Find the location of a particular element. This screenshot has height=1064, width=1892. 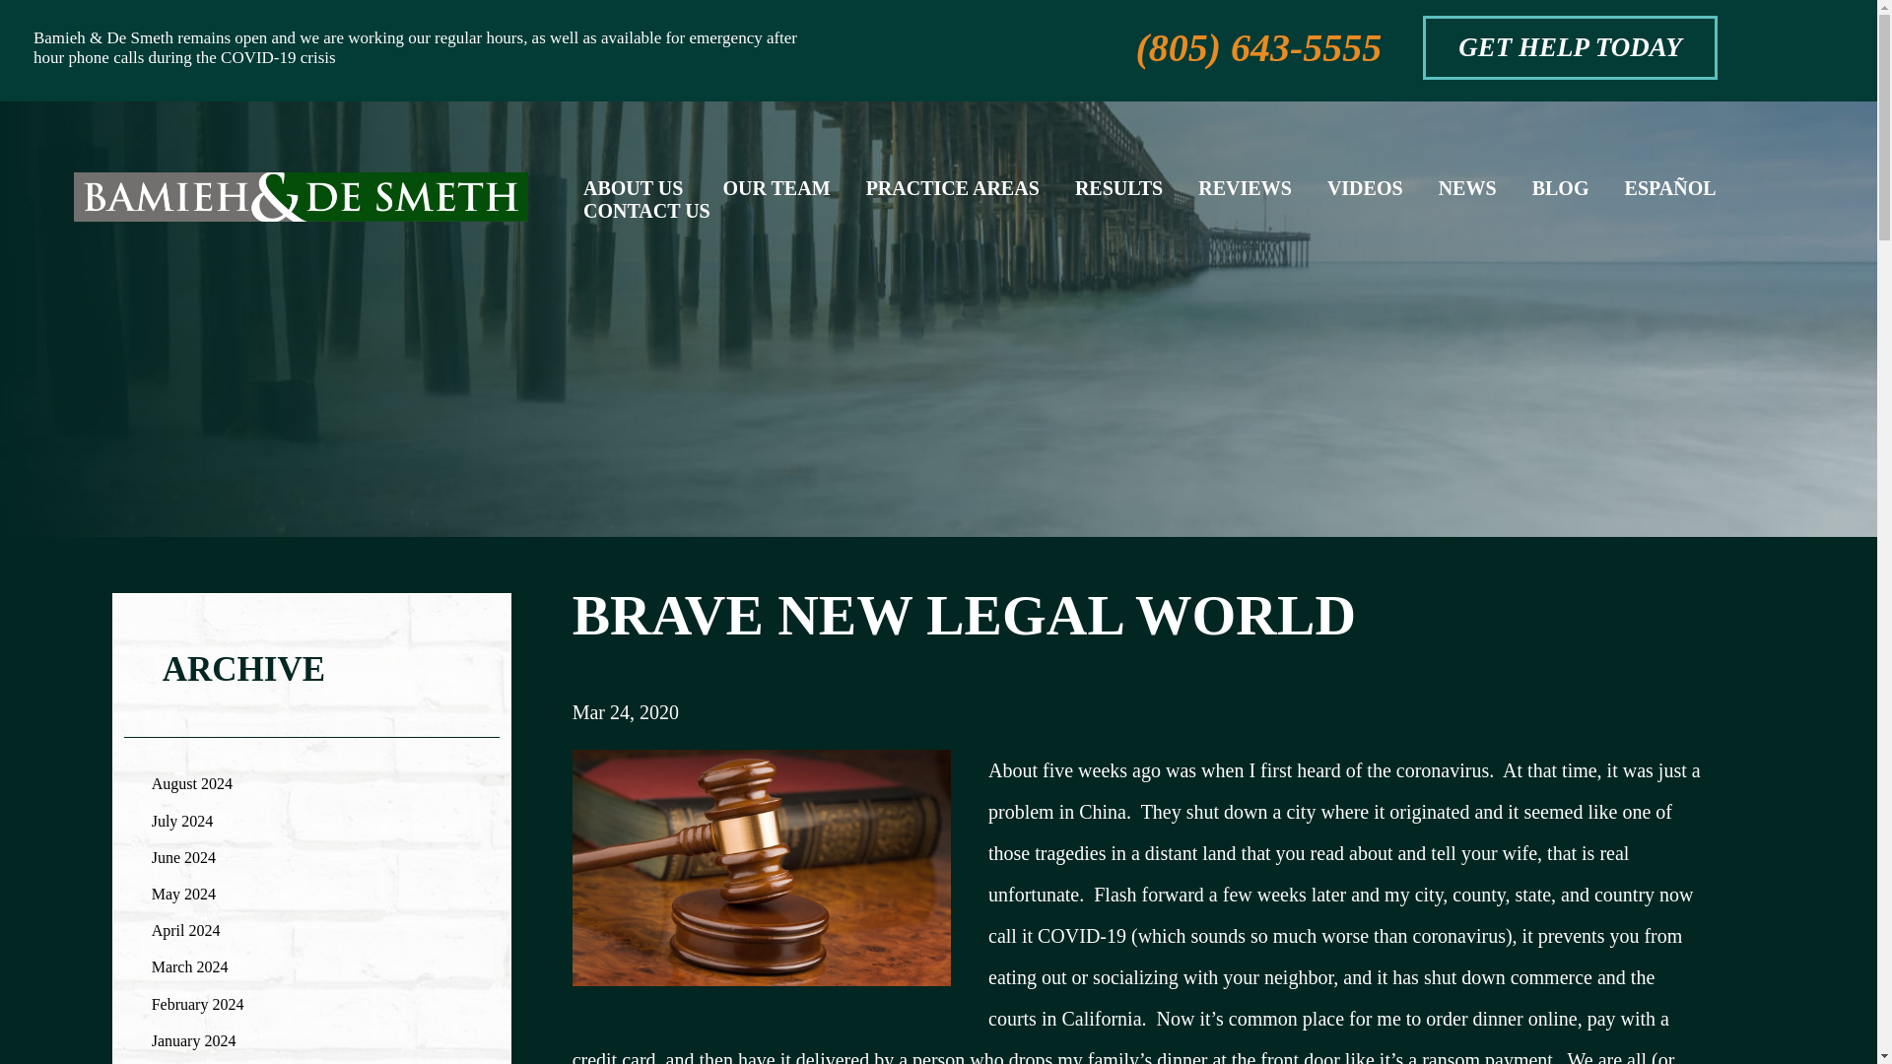

NEWS is located at coordinates (1466, 197).